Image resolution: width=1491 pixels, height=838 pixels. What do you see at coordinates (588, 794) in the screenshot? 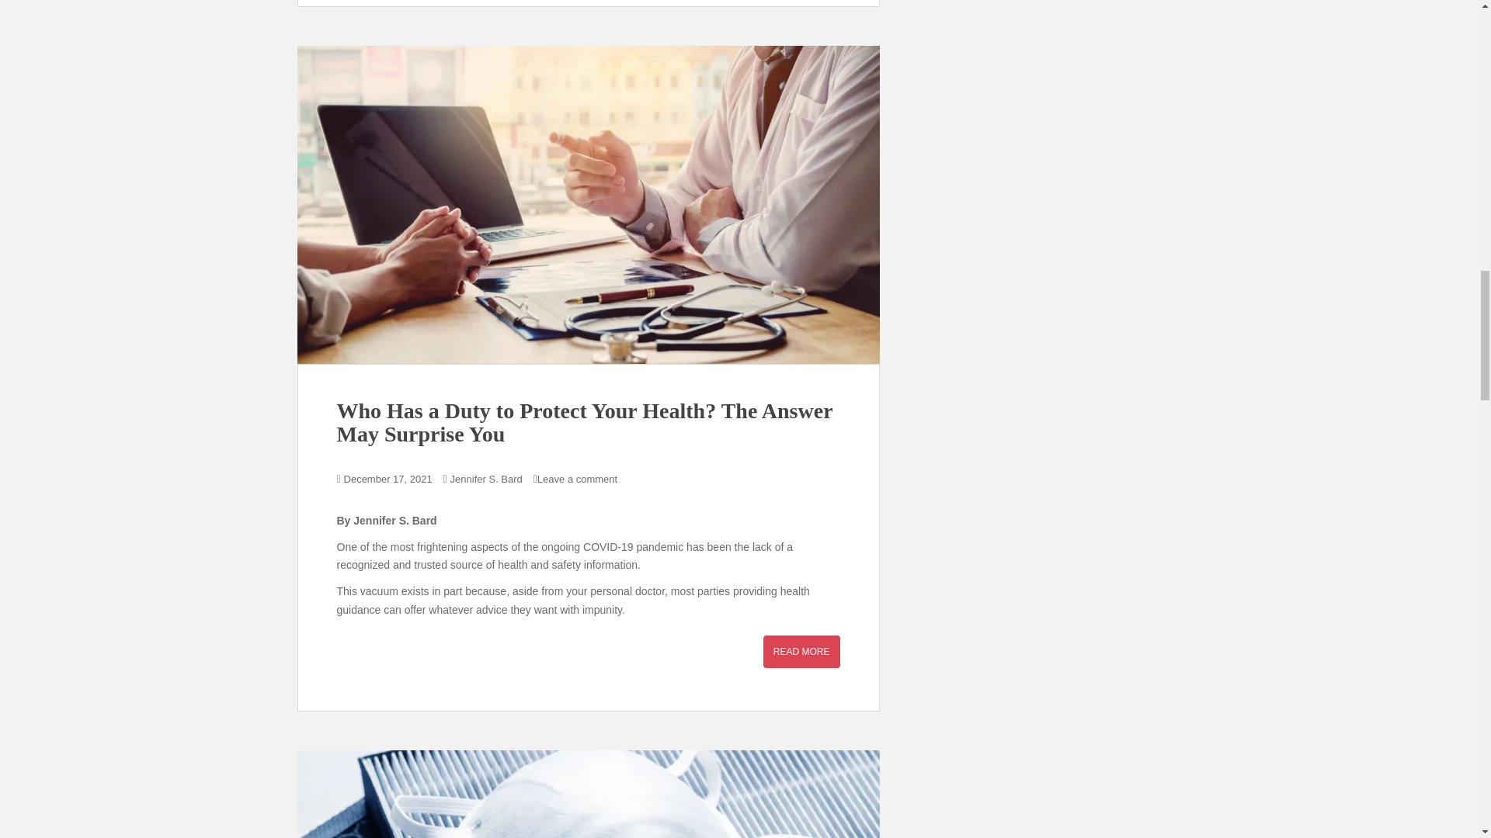
I see `Being an Adult in the Face of Omicron` at bounding box center [588, 794].